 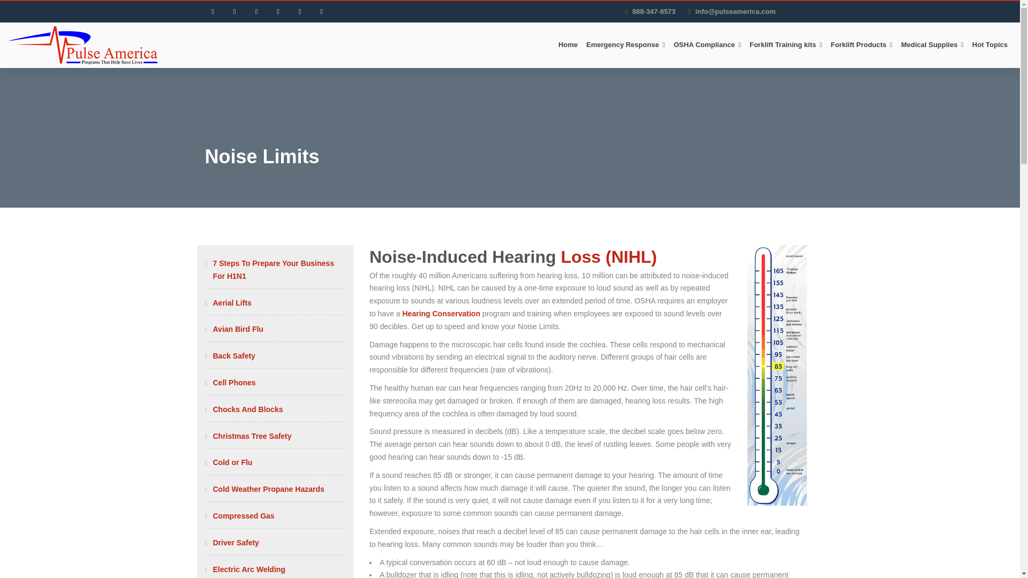 I want to click on 888-347-8573, so click(x=653, y=12).